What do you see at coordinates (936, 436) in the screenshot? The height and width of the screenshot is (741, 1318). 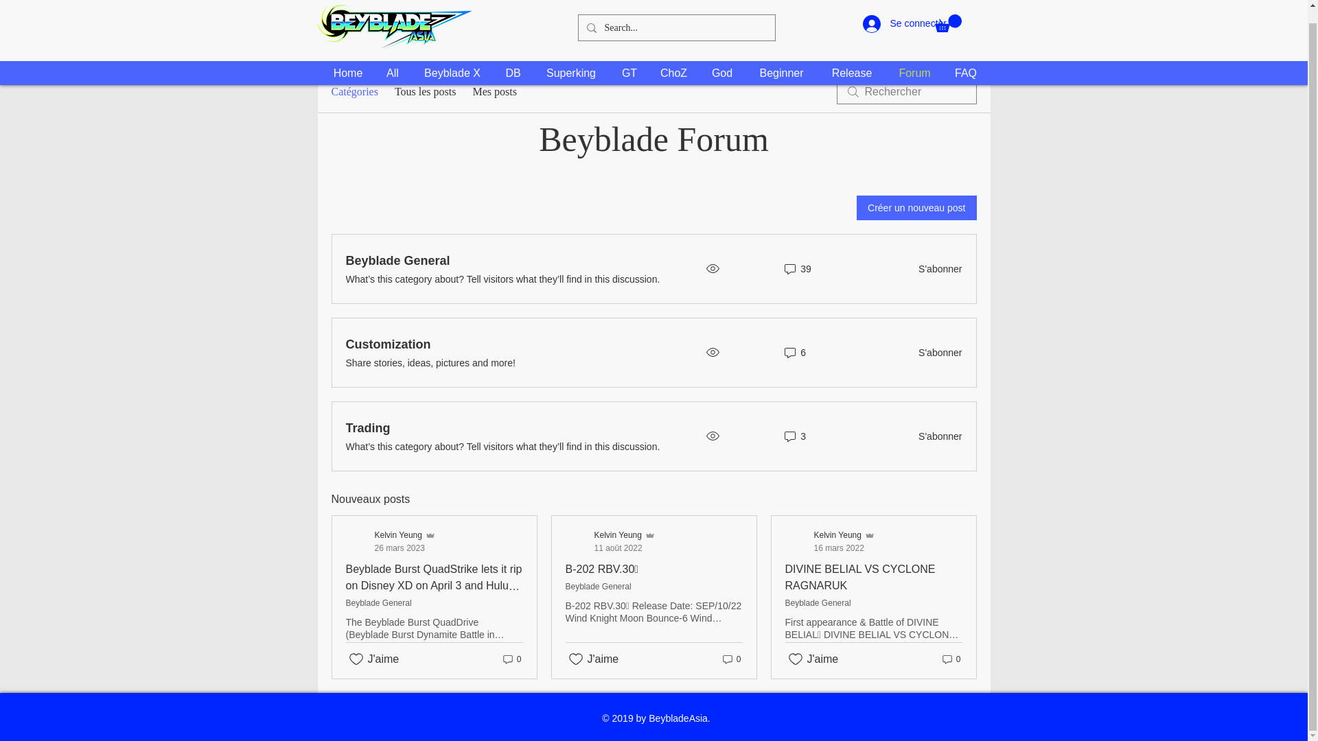 I see `Superking` at bounding box center [936, 436].